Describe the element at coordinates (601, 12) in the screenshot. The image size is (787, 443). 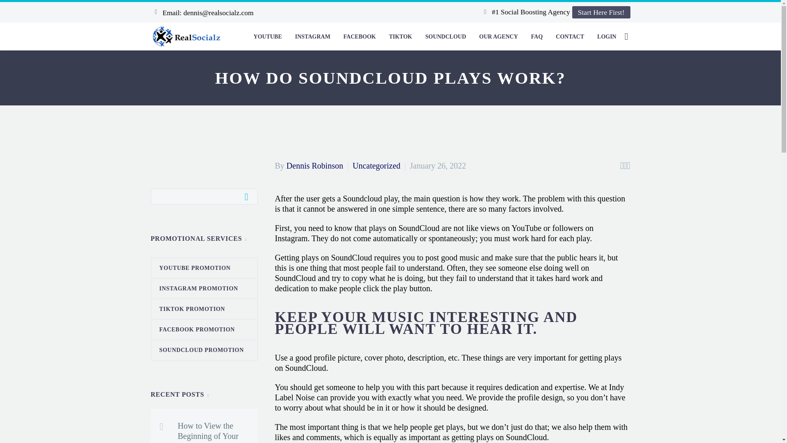
I see `Start Here First!` at that location.